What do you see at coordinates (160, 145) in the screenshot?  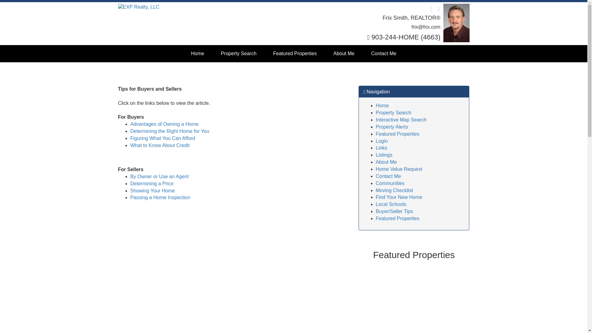 I see `What to Know About Credit` at bounding box center [160, 145].